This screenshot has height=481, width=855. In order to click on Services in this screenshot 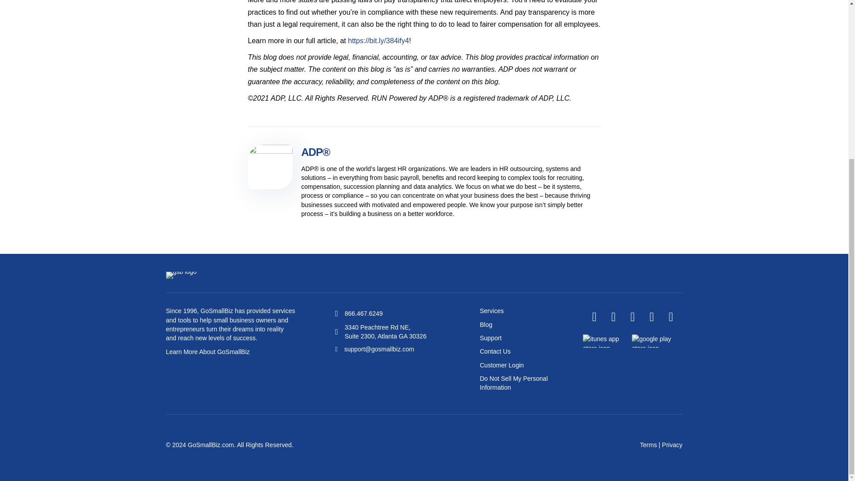, I will do `click(492, 311)`.